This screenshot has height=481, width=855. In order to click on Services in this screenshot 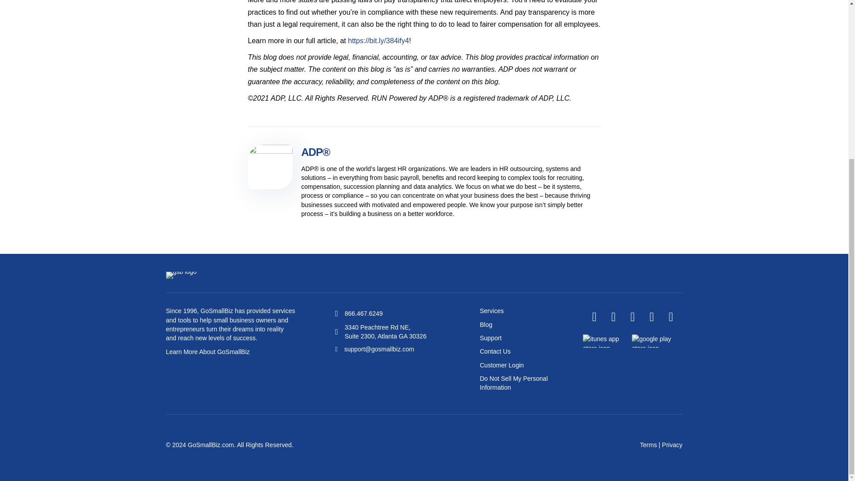, I will do `click(492, 311)`.